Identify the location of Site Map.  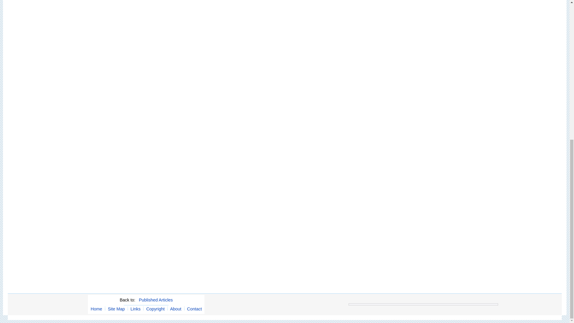
(116, 309).